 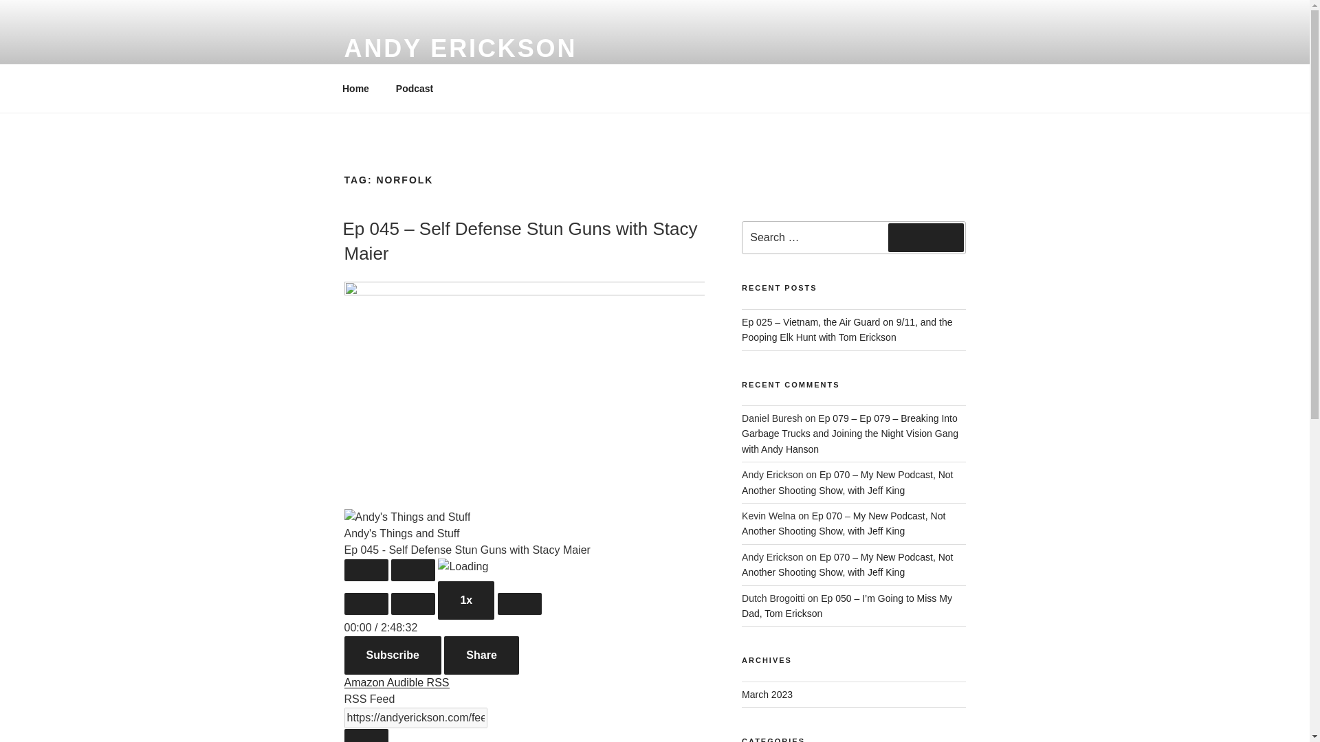 What do you see at coordinates (415, 717) in the screenshot?
I see `RSS Feed URL` at bounding box center [415, 717].